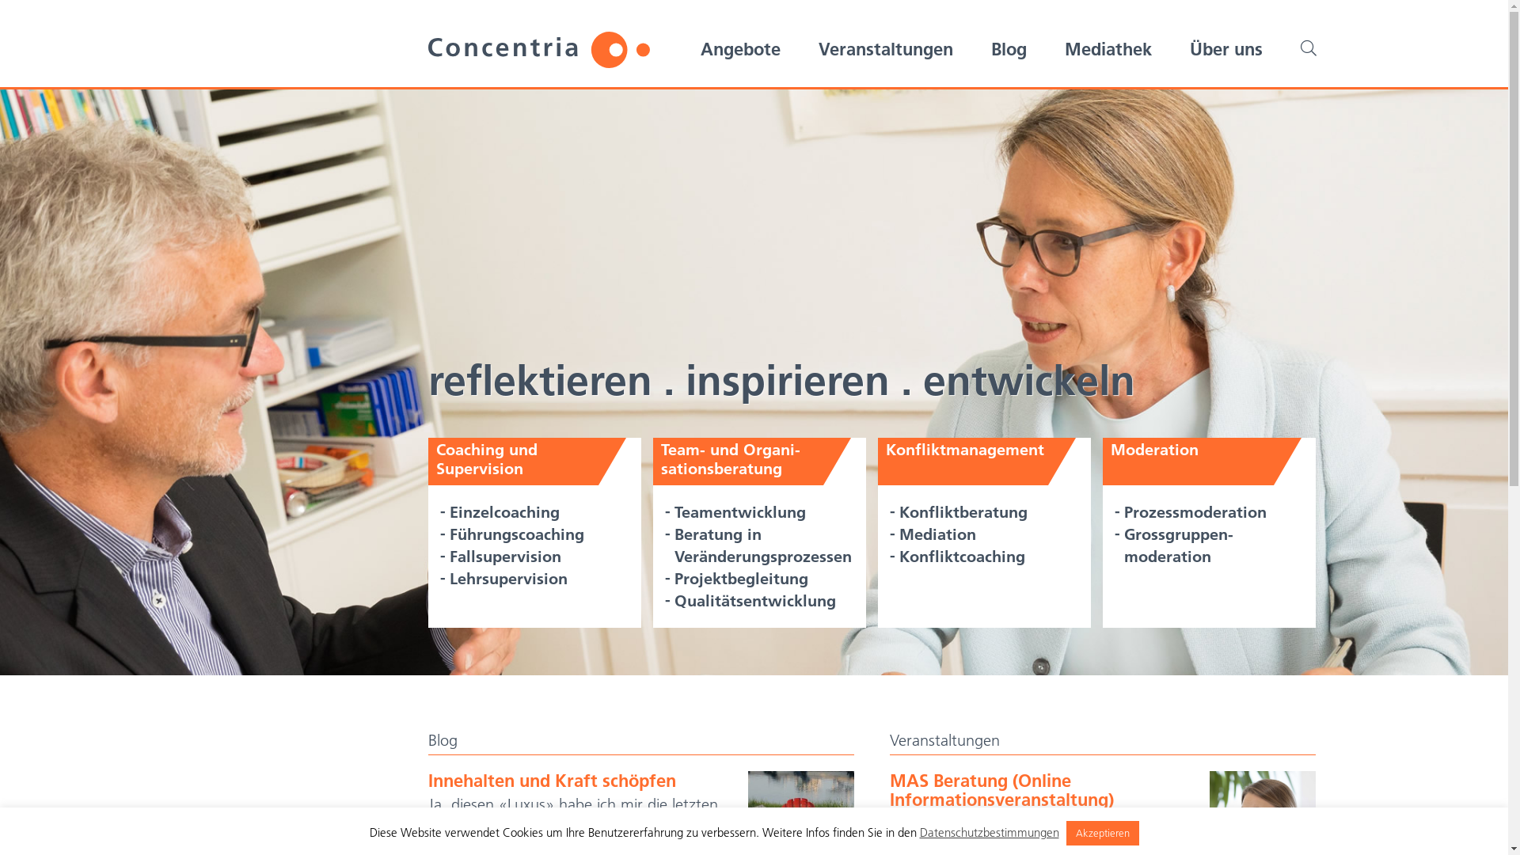  Describe the element at coordinates (508, 579) in the screenshot. I see `Lehrsupervision` at that location.